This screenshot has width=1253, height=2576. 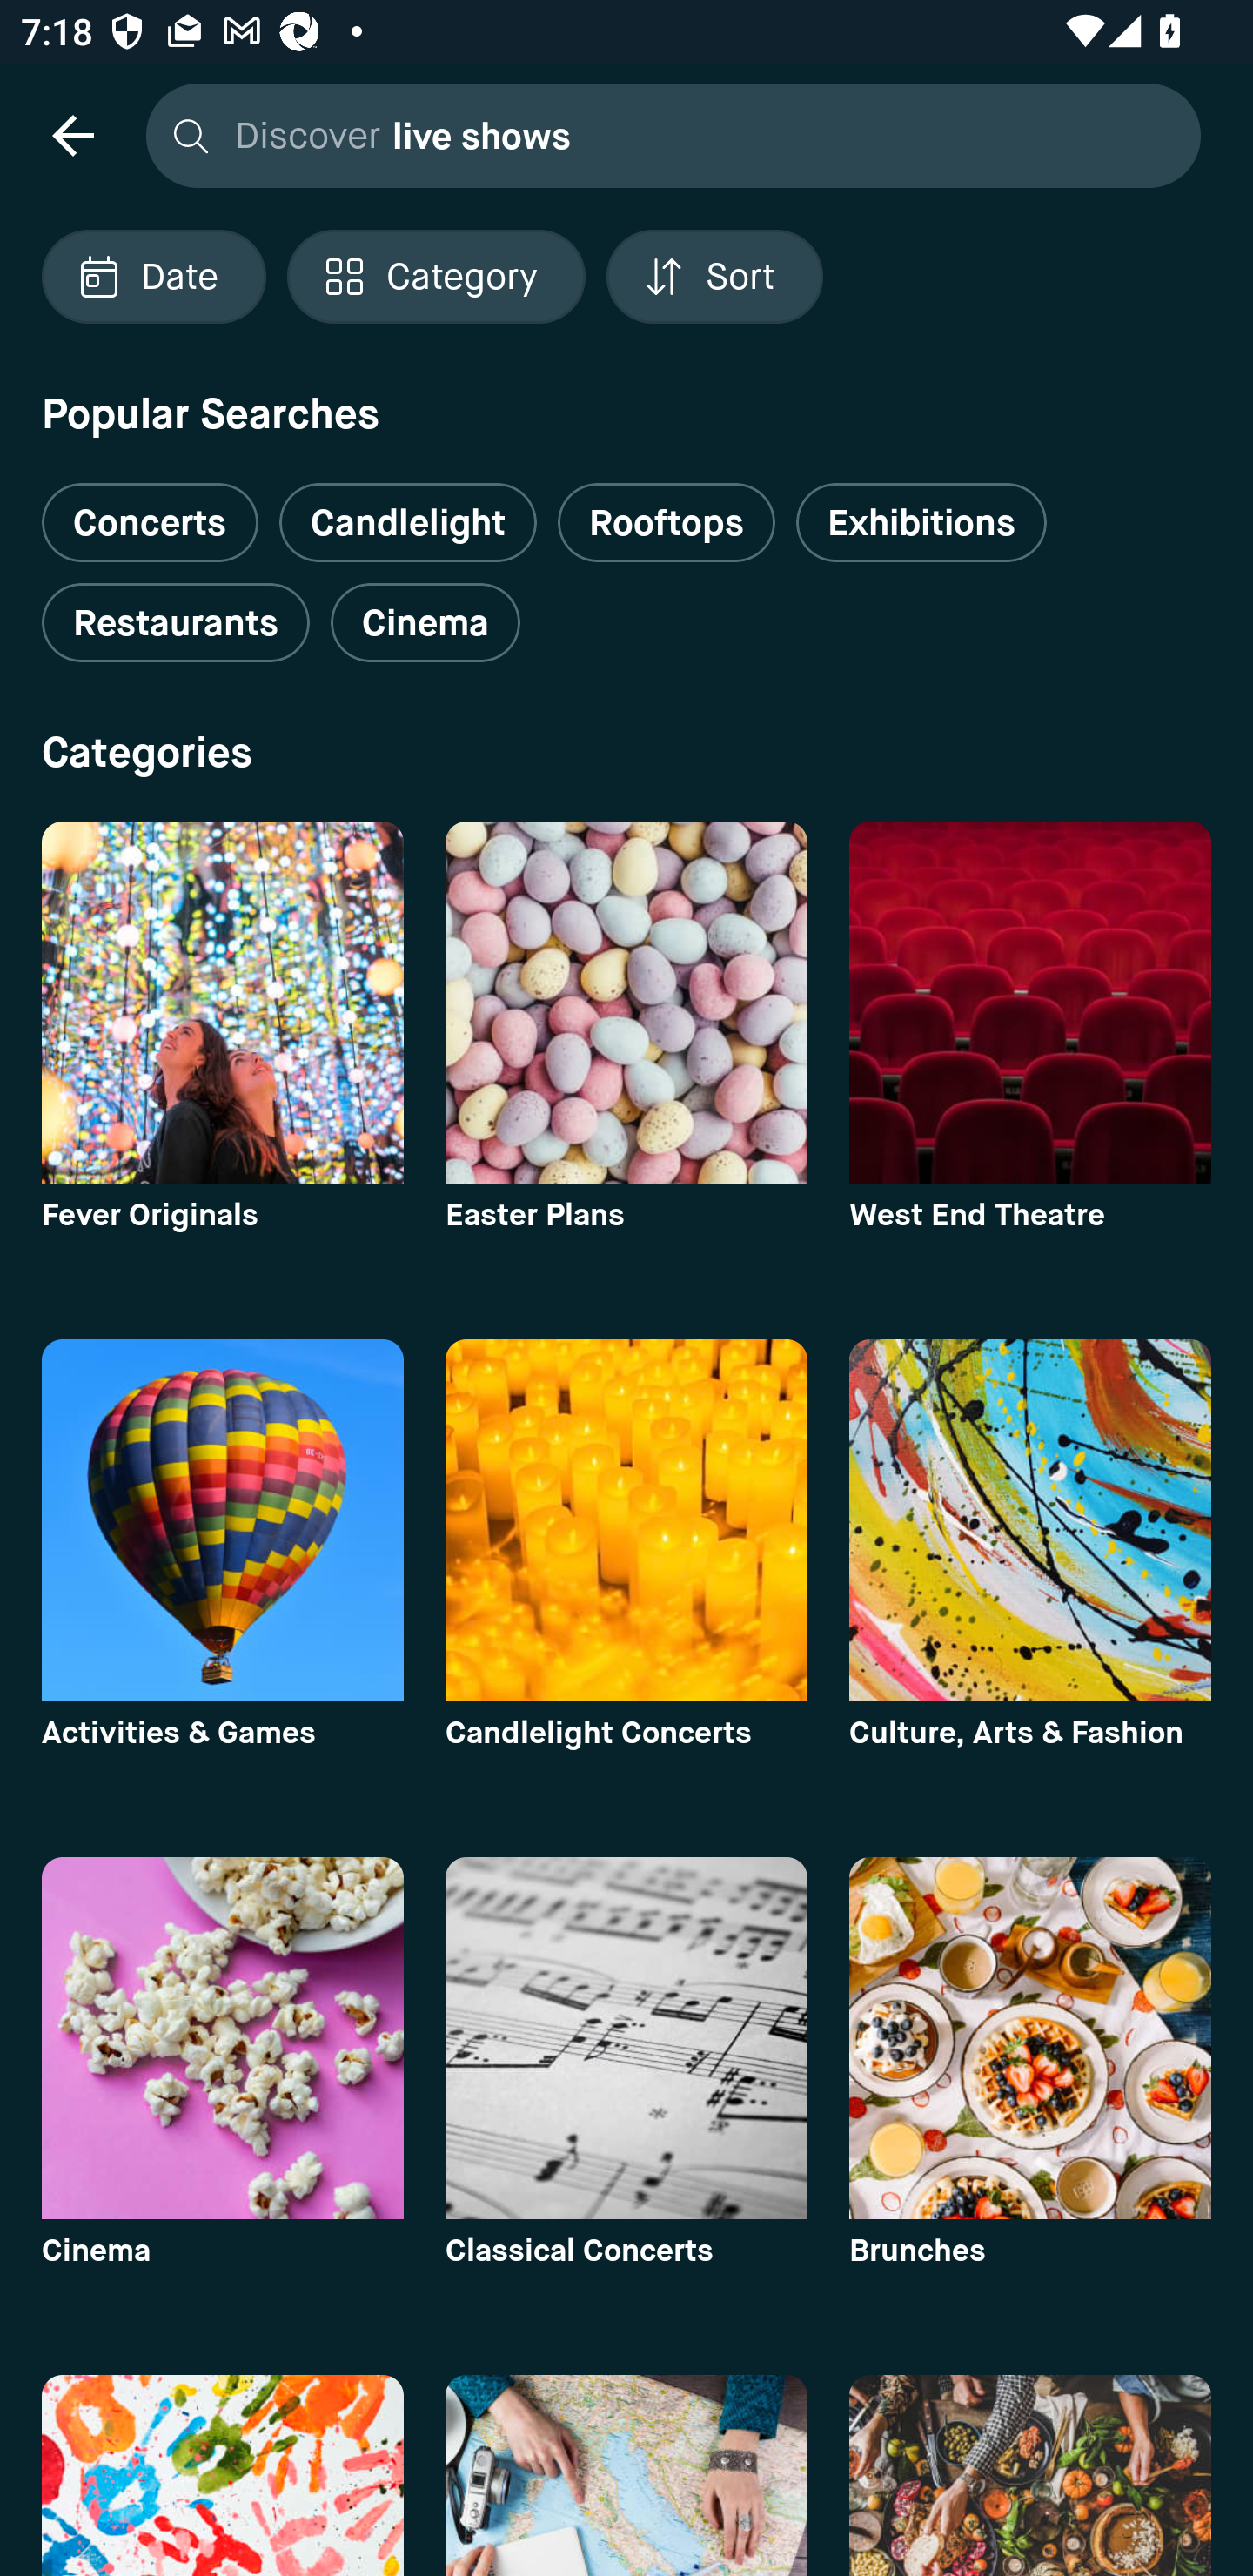 What do you see at coordinates (407, 522) in the screenshot?
I see `Candlelight` at bounding box center [407, 522].